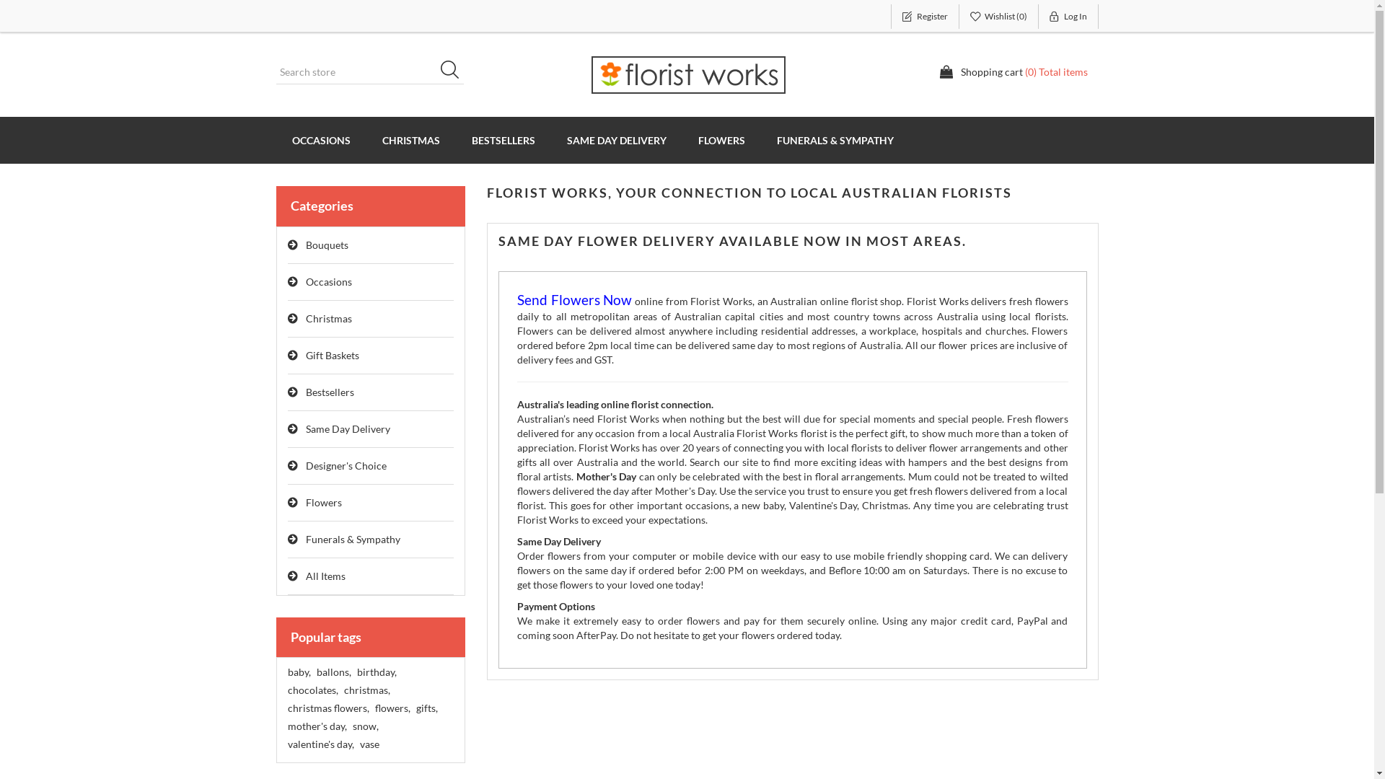 This screenshot has height=779, width=1385. What do you see at coordinates (371, 319) in the screenshot?
I see `Christmas` at bounding box center [371, 319].